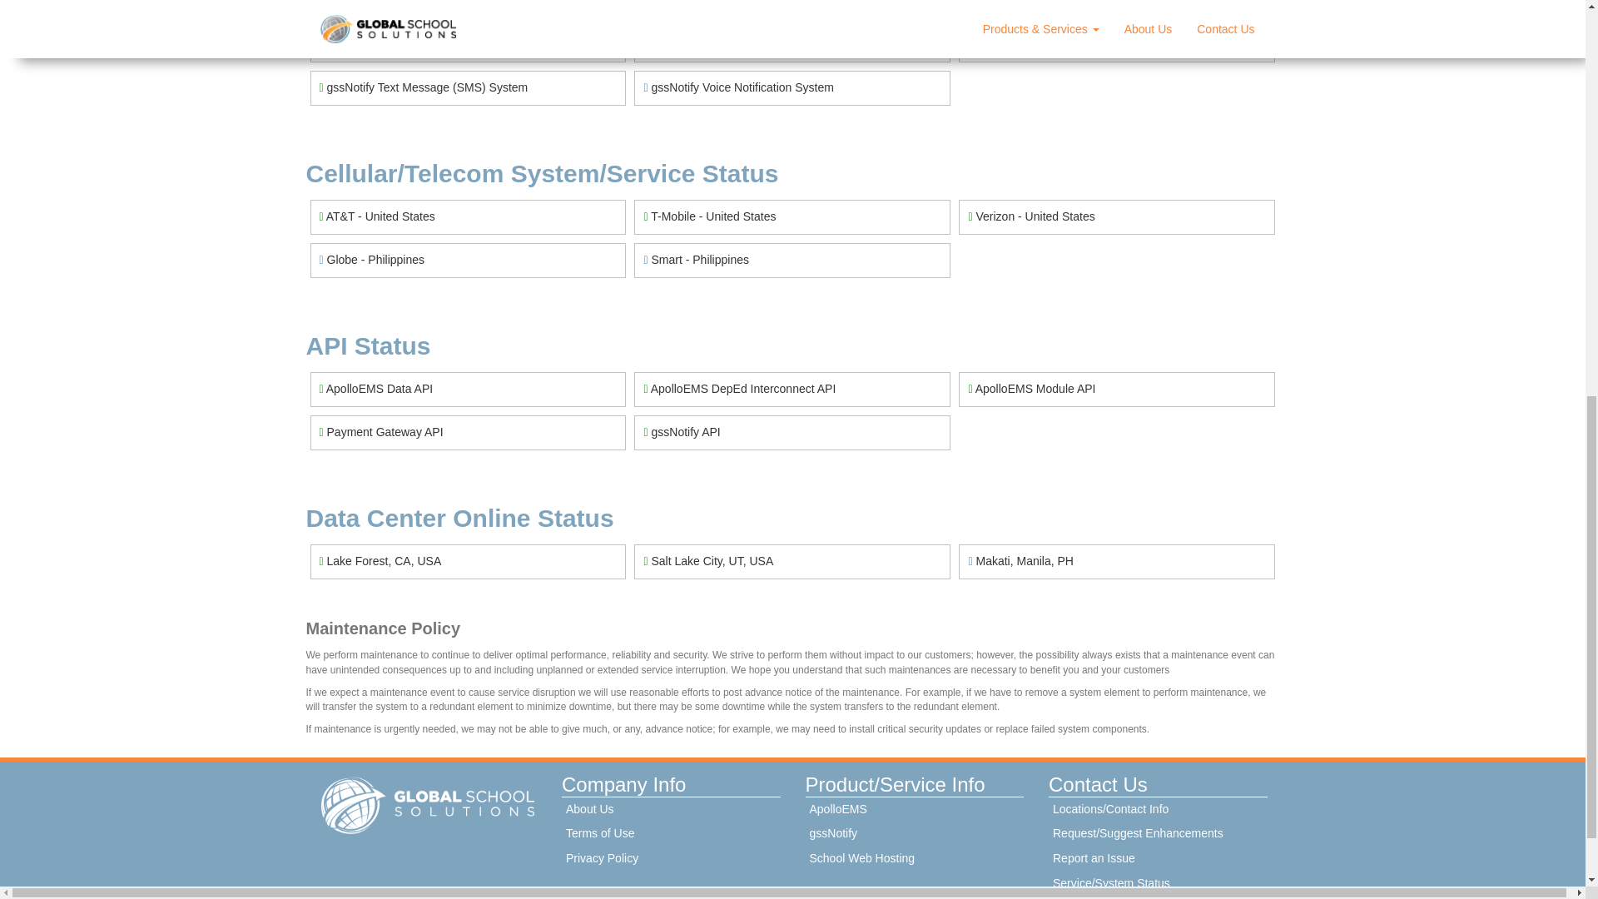 The width and height of the screenshot is (1598, 899). Describe the element at coordinates (671, 859) in the screenshot. I see `Privacy Policy` at that location.